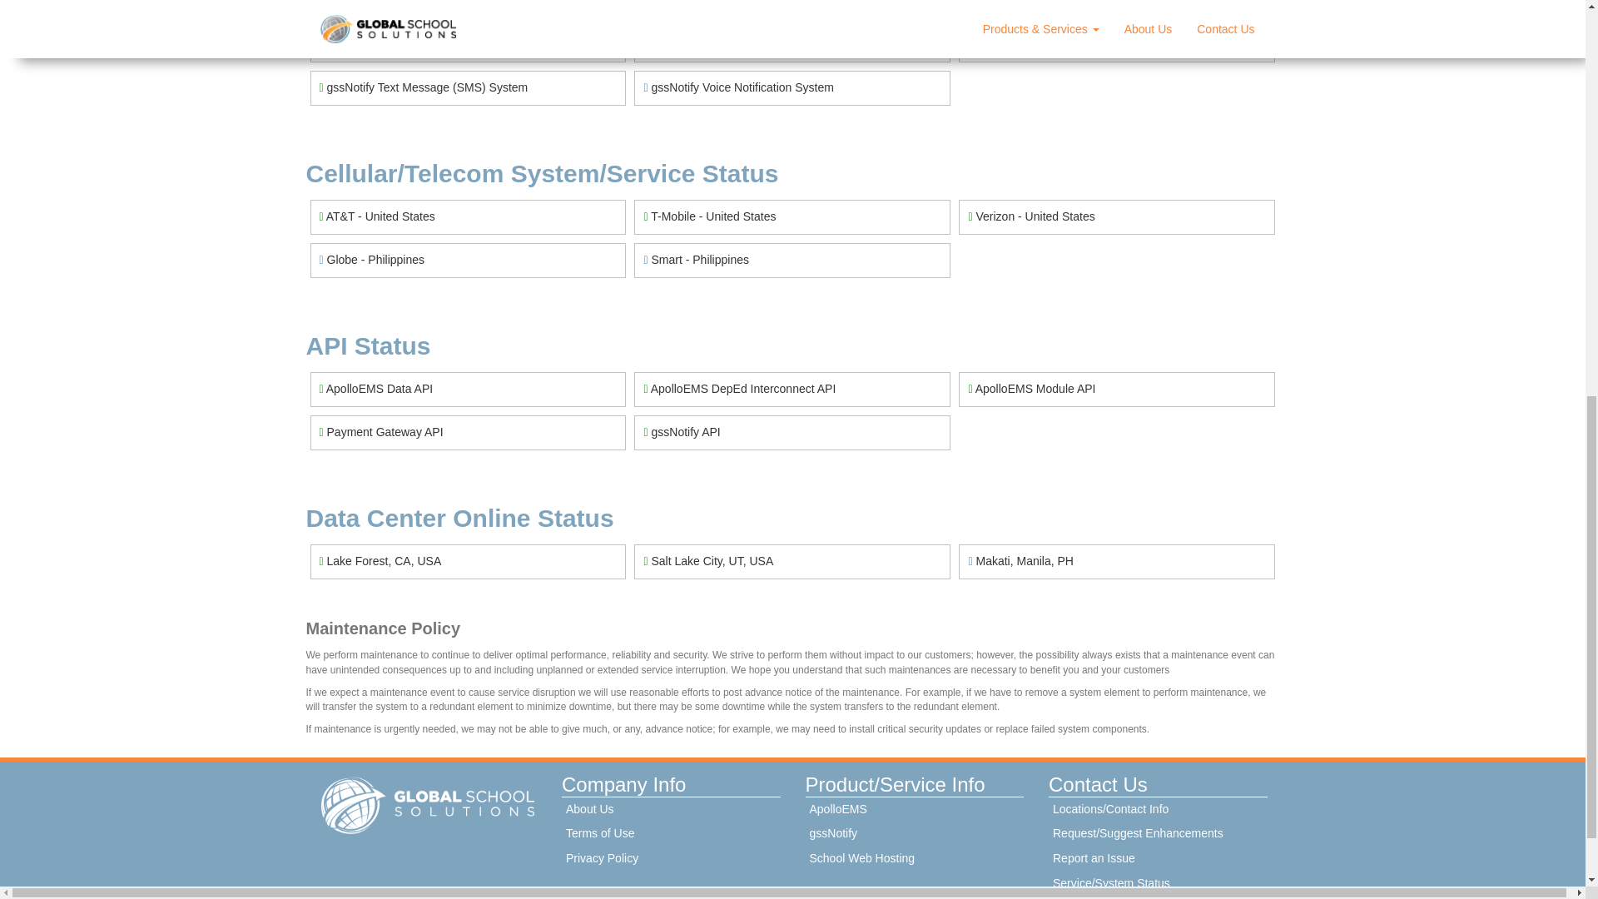 The width and height of the screenshot is (1598, 899). Describe the element at coordinates (671, 859) in the screenshot. I see `Privacy Policy` at that location.